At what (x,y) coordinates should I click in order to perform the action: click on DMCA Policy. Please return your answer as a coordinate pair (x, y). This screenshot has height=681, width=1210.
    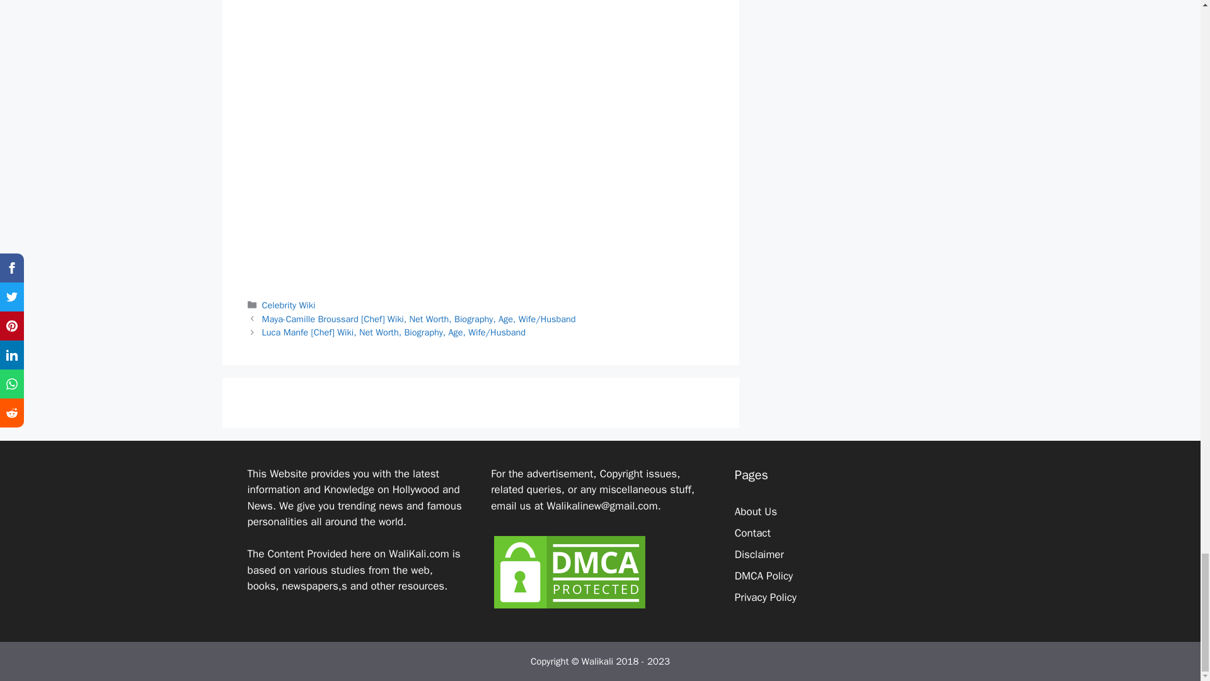
    Looking at the image, I should click on (763, 576).